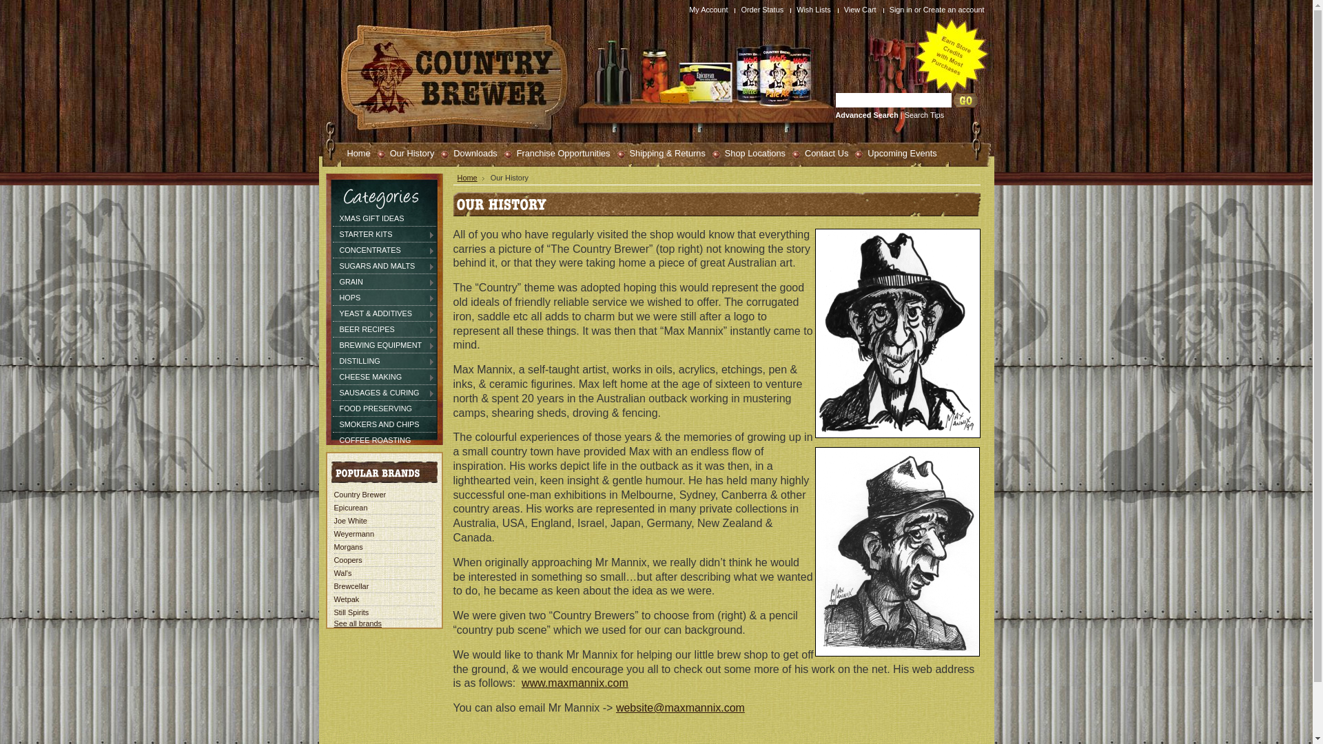  What do you see at coordinates (346, 599) in the screenshot?
I see `Wetpak` at bounding box center [346, 599].